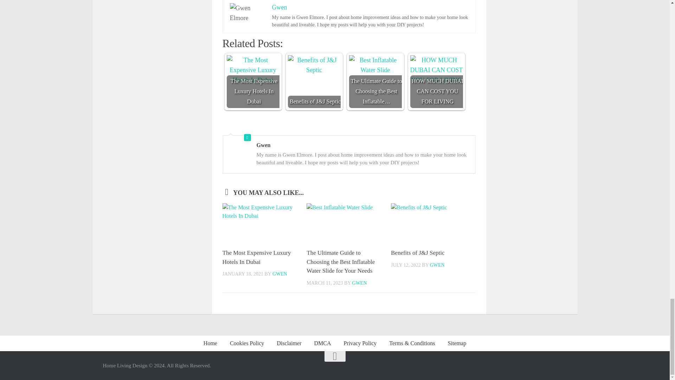 The image size is (675, 380). I want to click on Gwen Elmore, so click(247, 13).